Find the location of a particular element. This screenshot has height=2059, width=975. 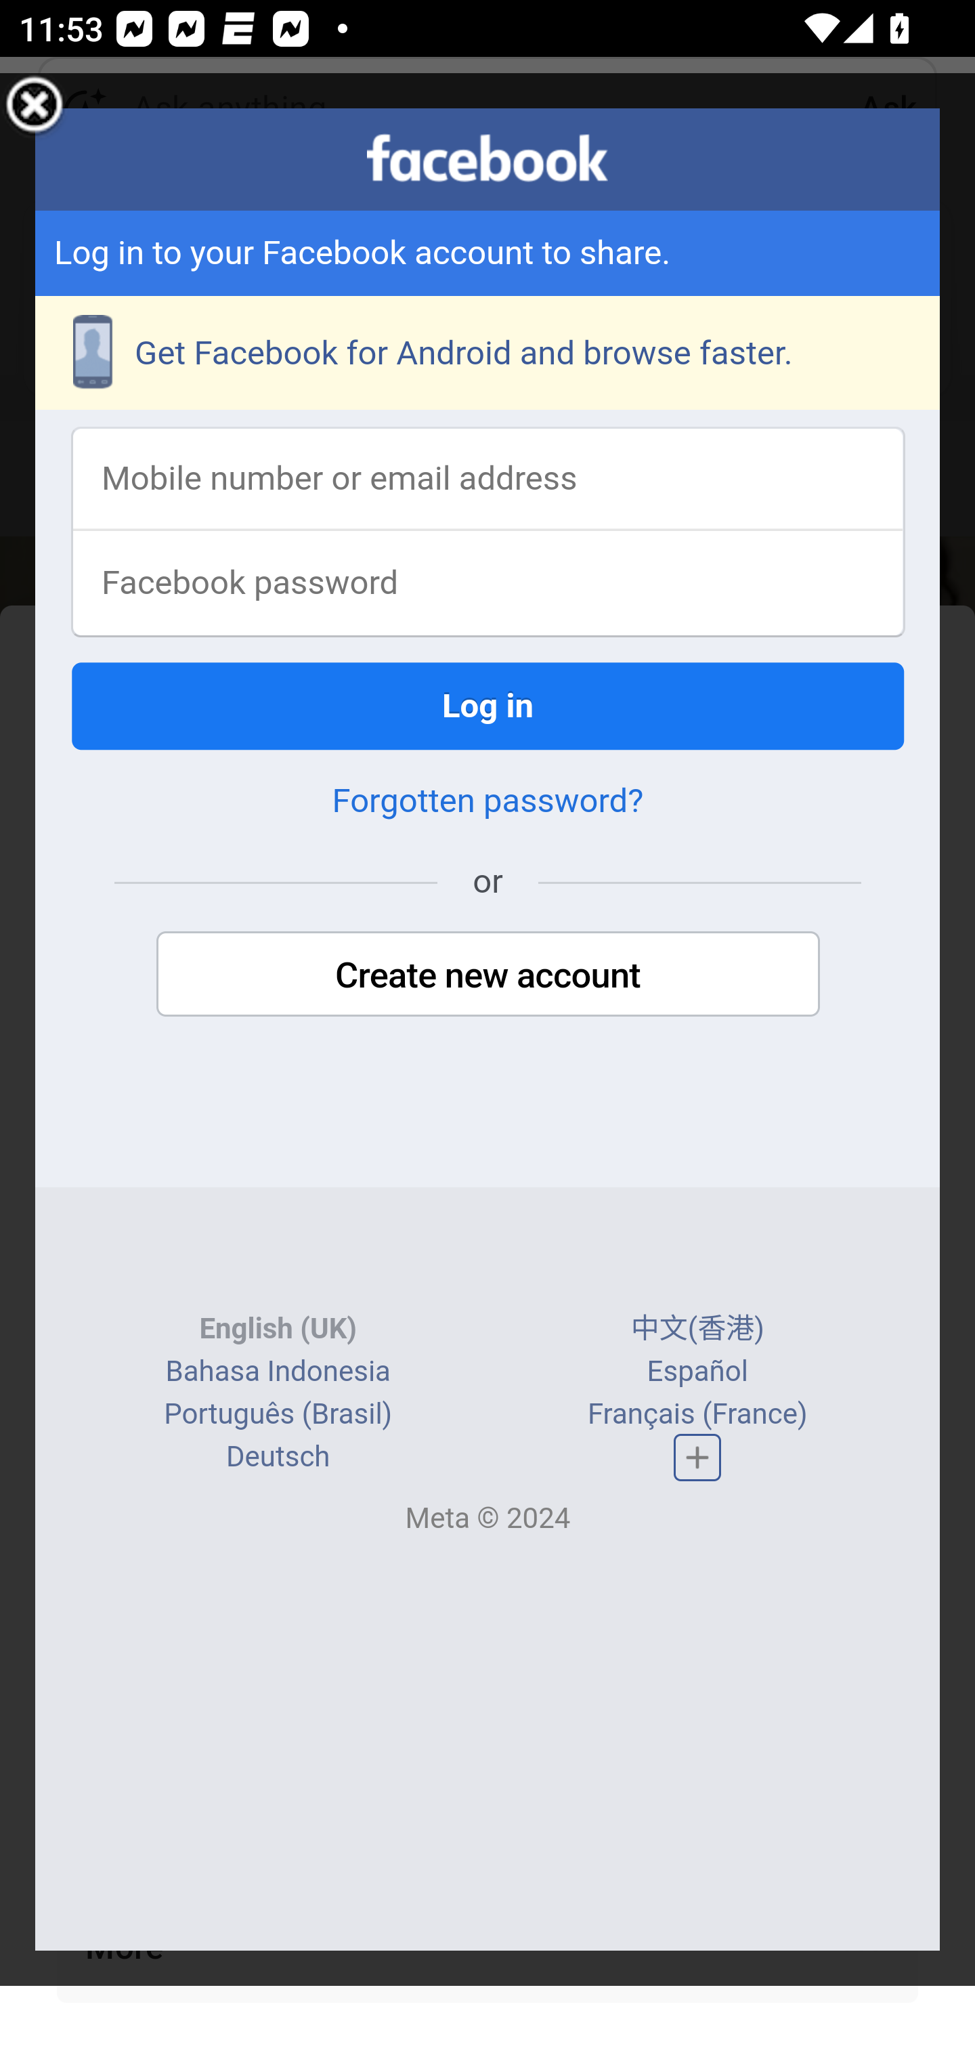

Bahasa Indonesia is located at coordinates (276, 1372).